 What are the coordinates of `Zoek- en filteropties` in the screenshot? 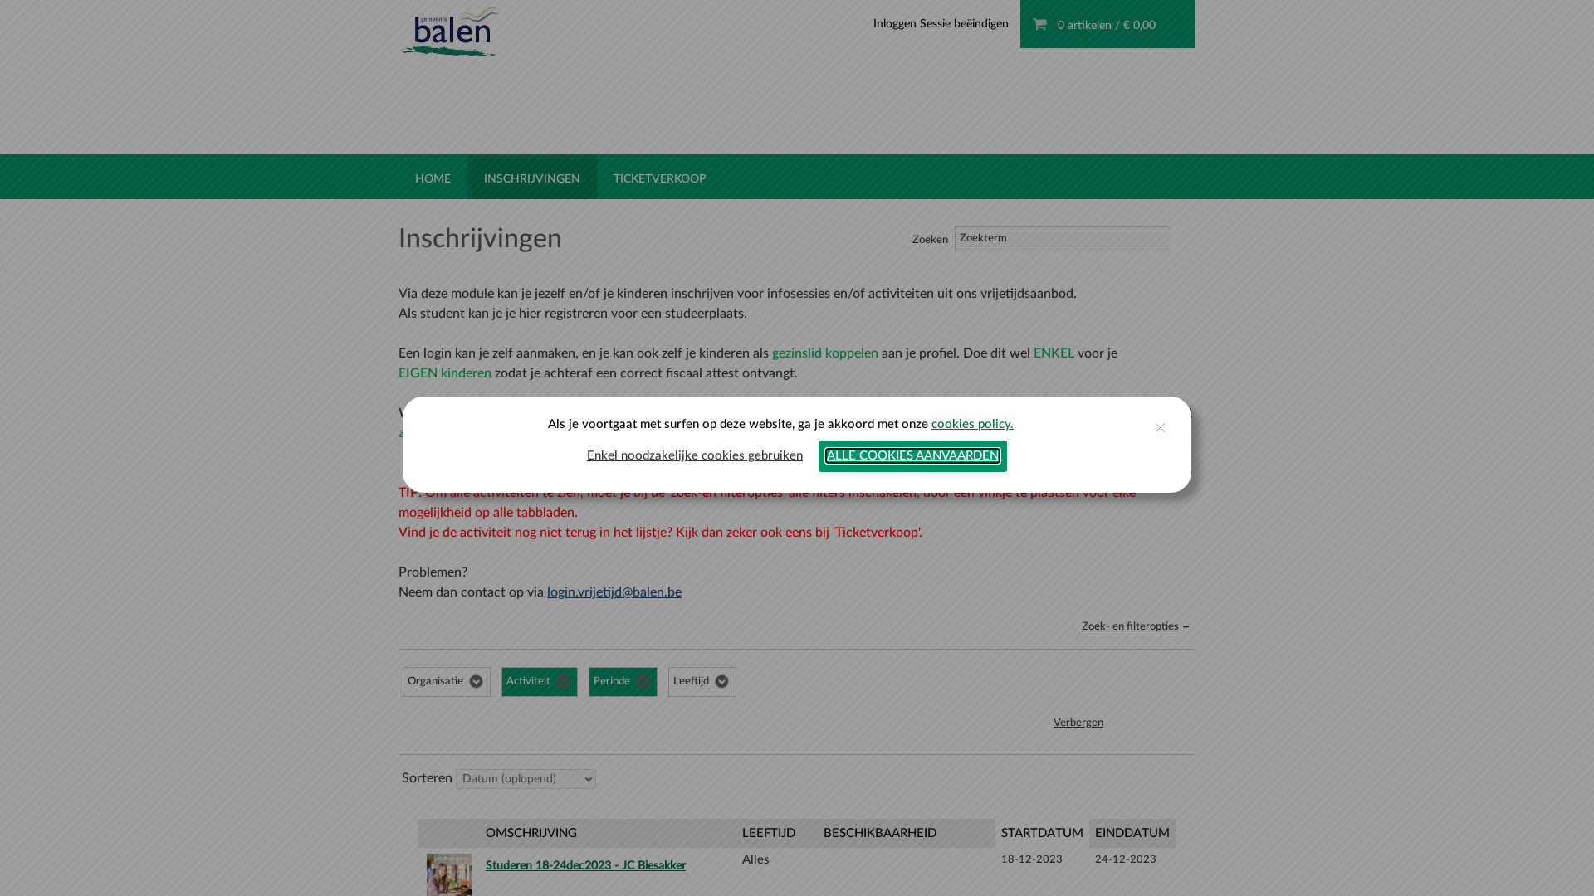 It's located at (1137, 627).